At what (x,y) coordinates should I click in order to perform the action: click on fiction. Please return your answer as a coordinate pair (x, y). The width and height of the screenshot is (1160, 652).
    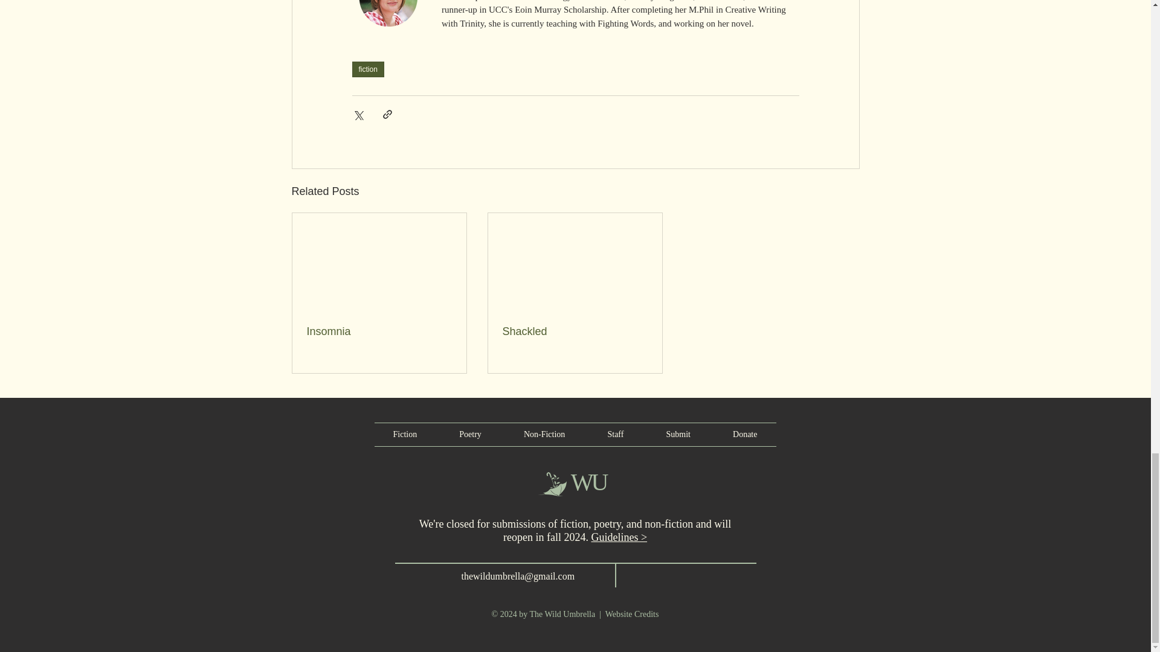
    Looking at the image, I should click on (367, 69).